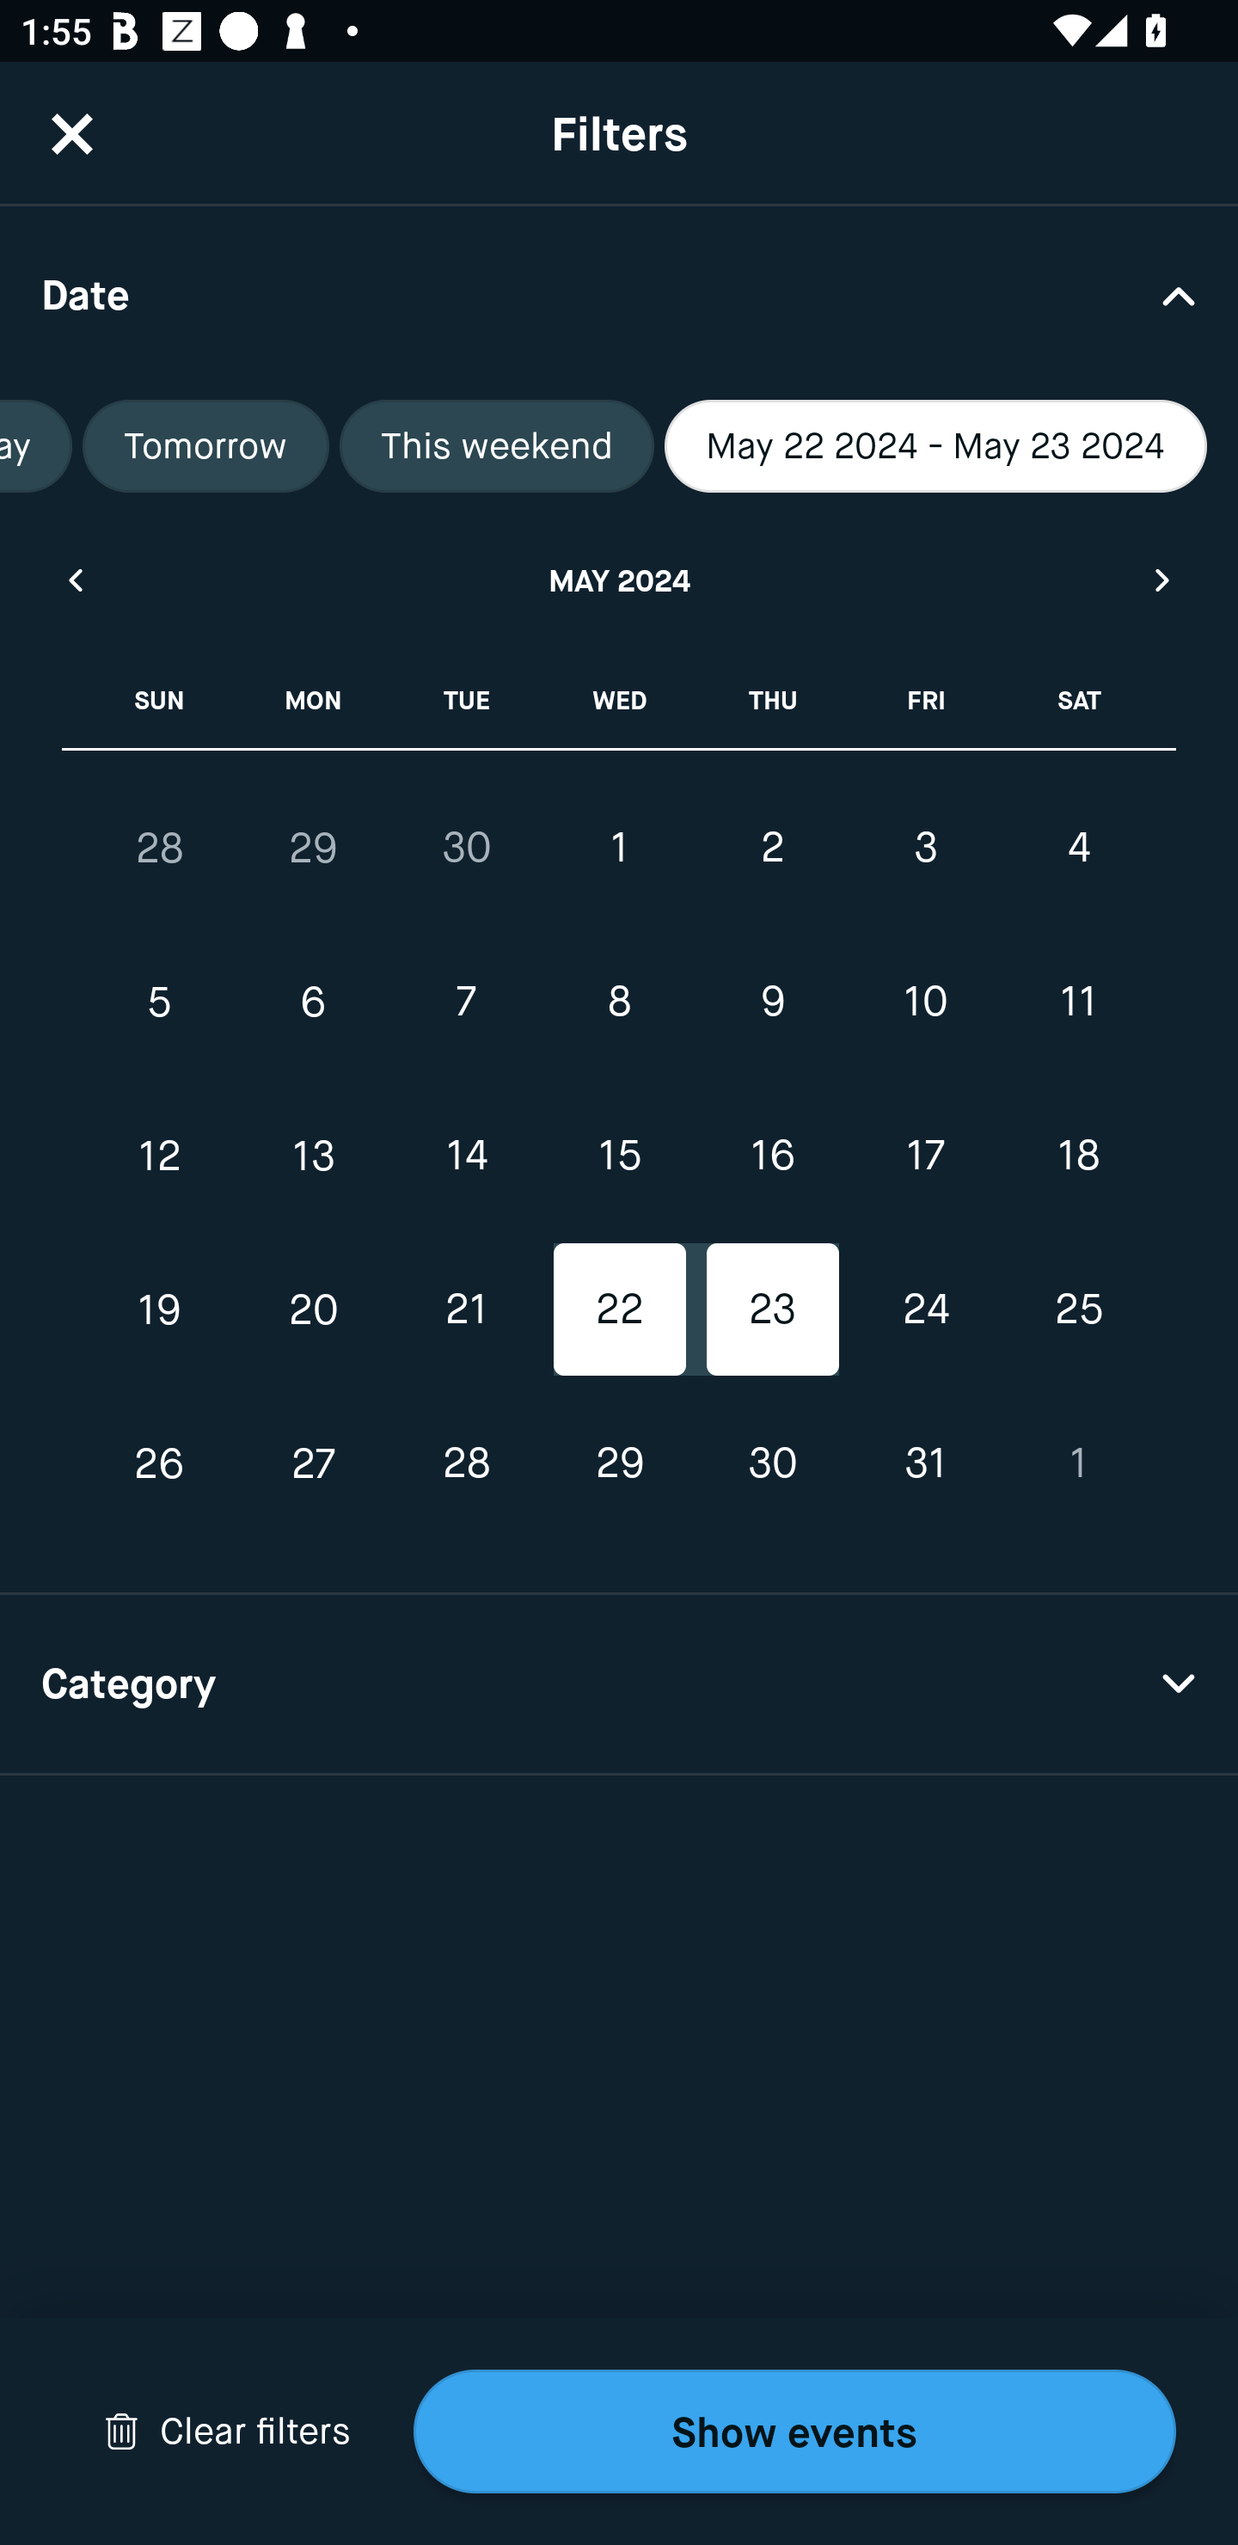 The image size is (1238, 2545). Describe the element at coordinates (619, 1309) in the screenshot. I see `22` at that location.